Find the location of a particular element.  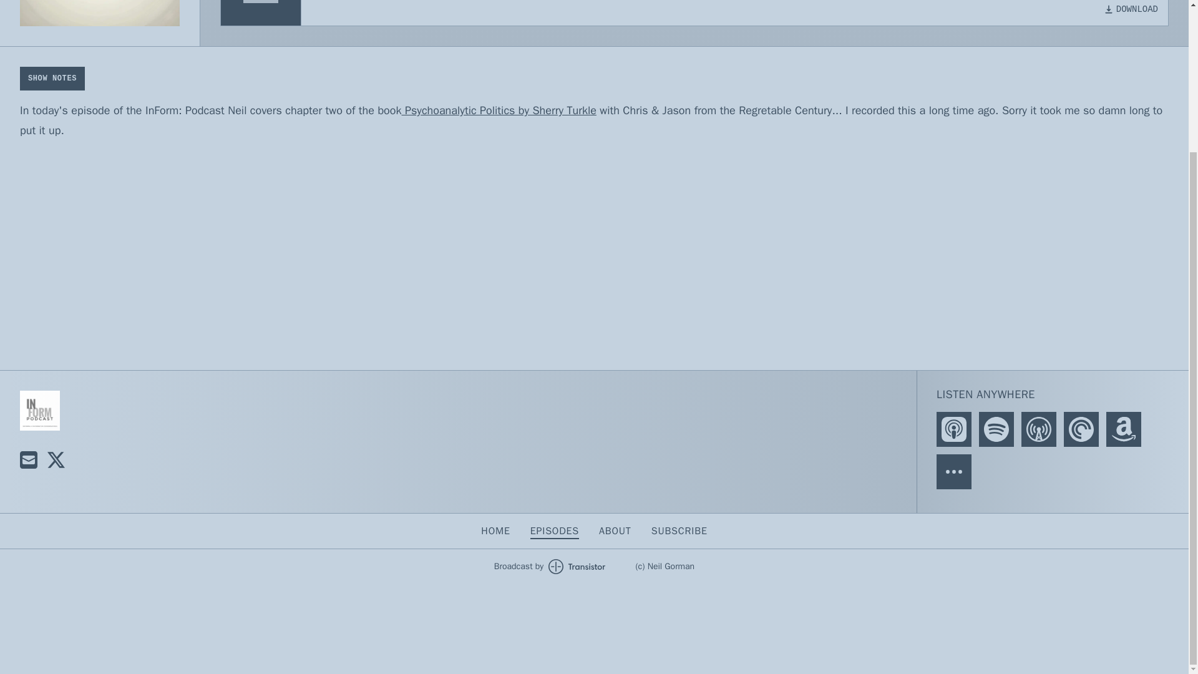

View InForm:Podcast on Twitter is located at coordinates (56, 459).